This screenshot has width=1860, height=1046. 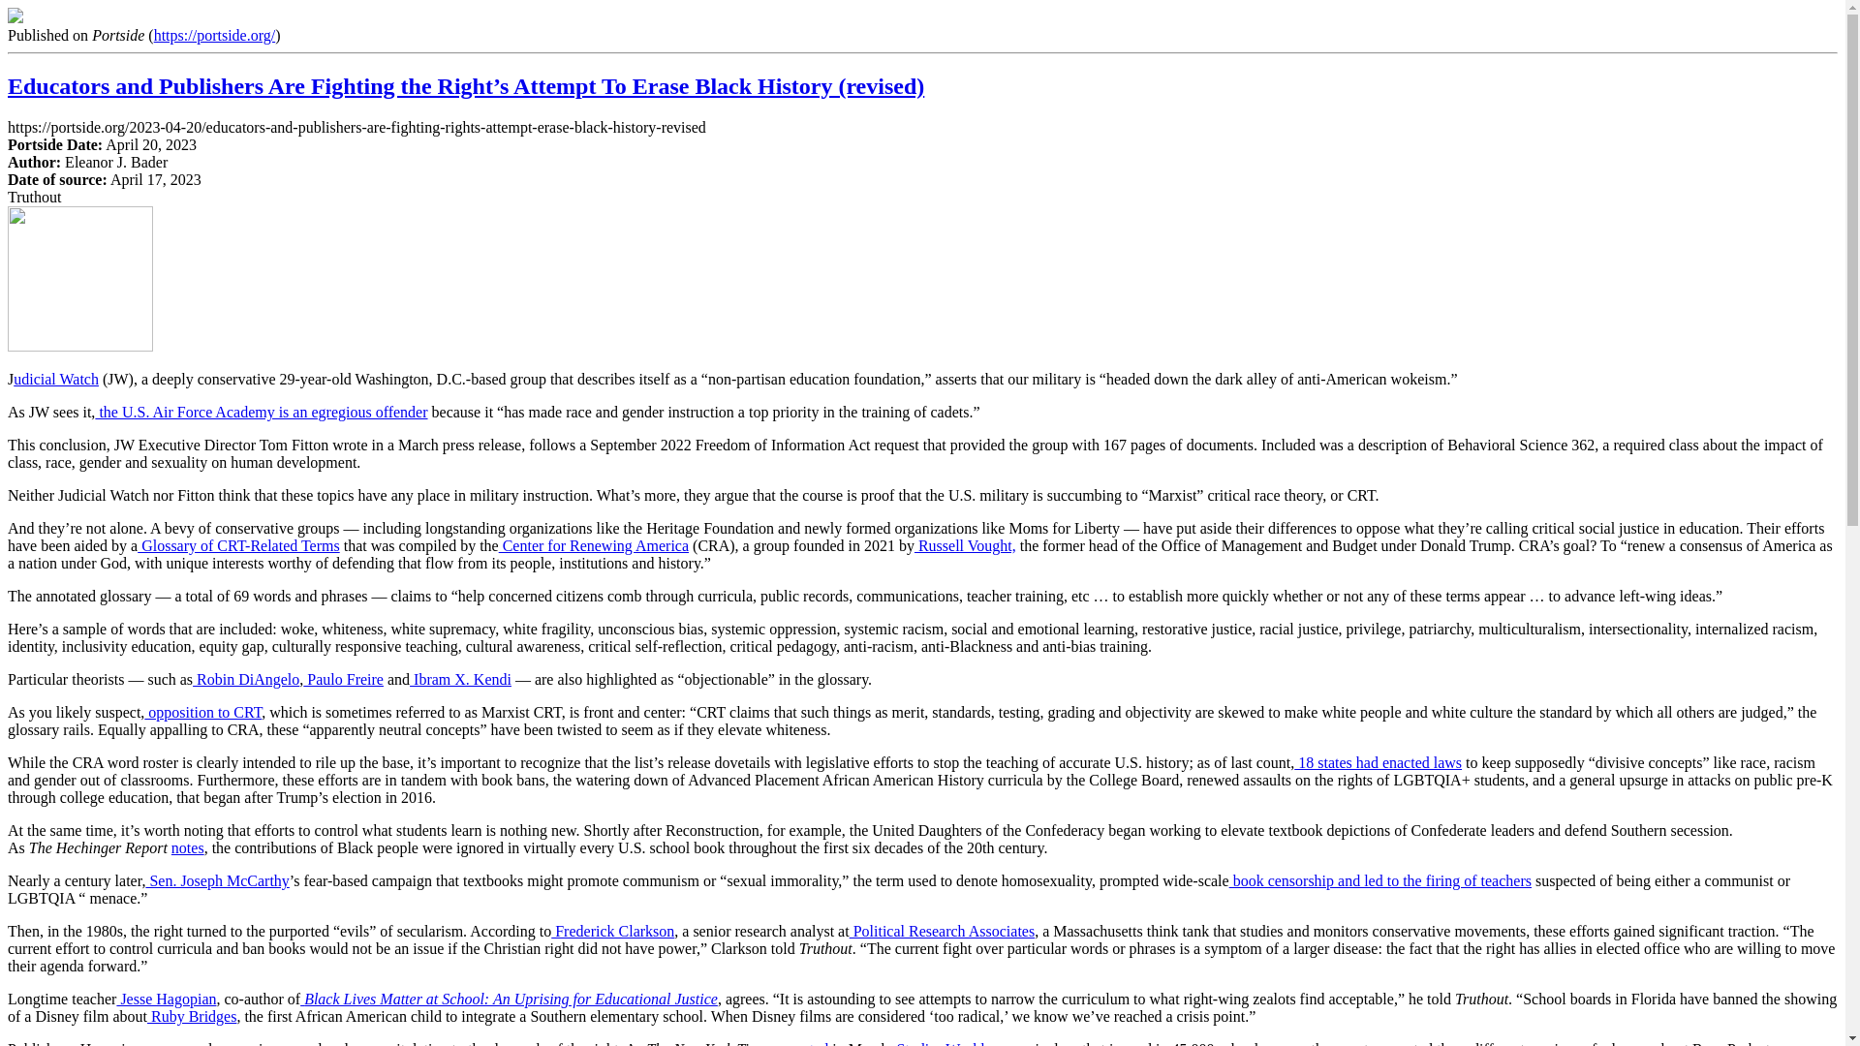 What do you see at coordinates (612, 930) in the screenshot?
I see ` Frederick Clarkson` at bounding box center [612, 930].